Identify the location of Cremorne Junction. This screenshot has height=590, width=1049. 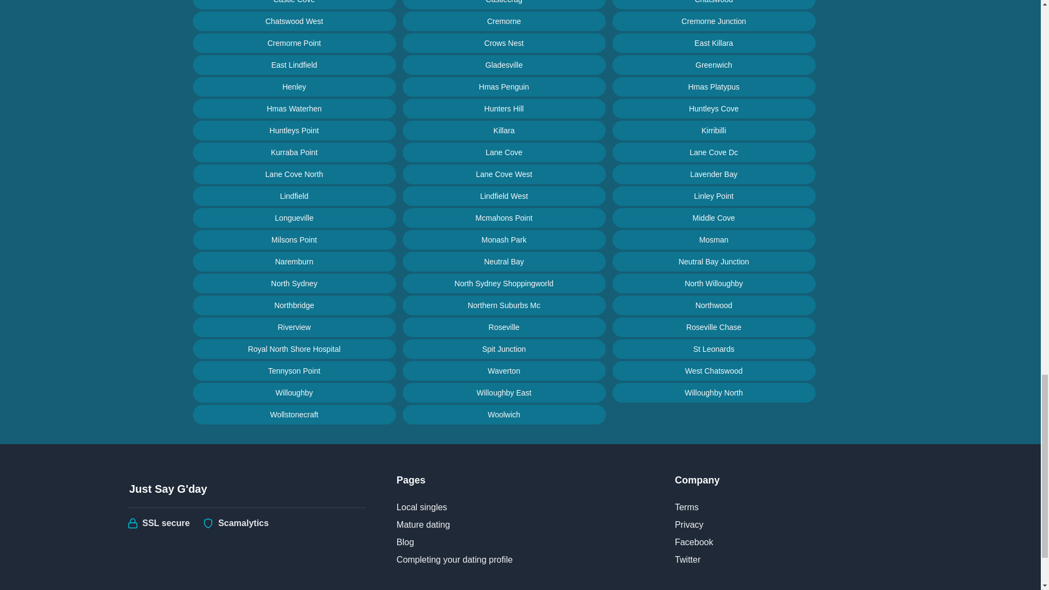
(713, 21).